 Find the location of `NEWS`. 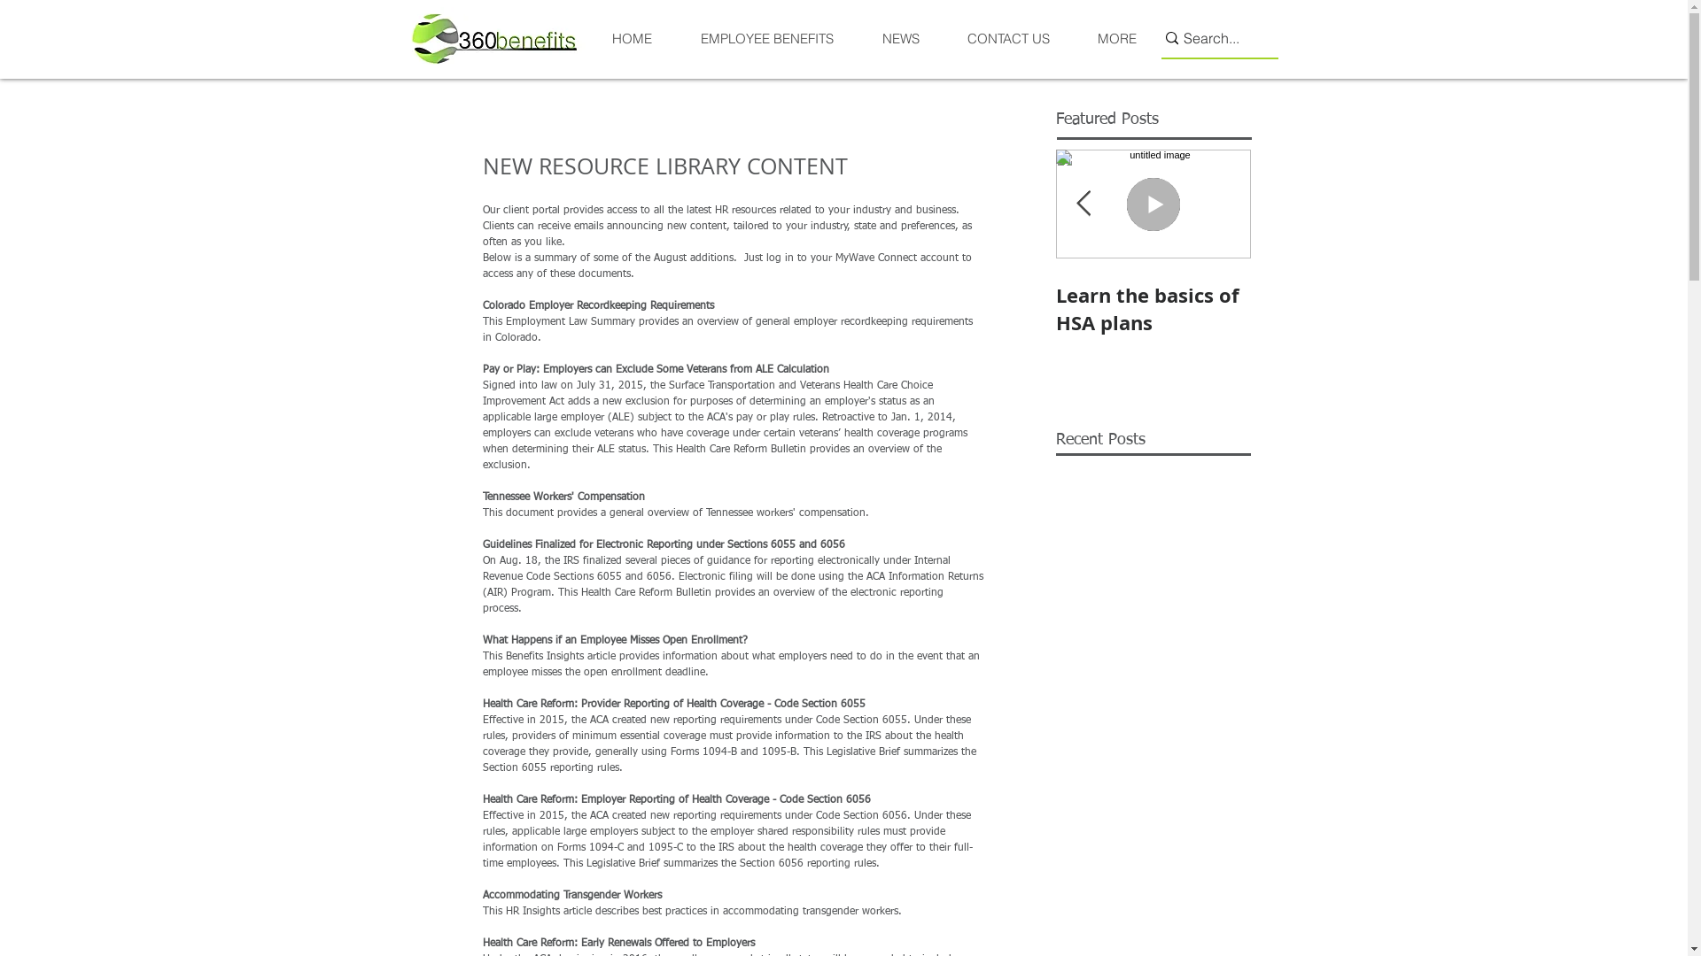

NEWS is located at coordinates (900, 39).